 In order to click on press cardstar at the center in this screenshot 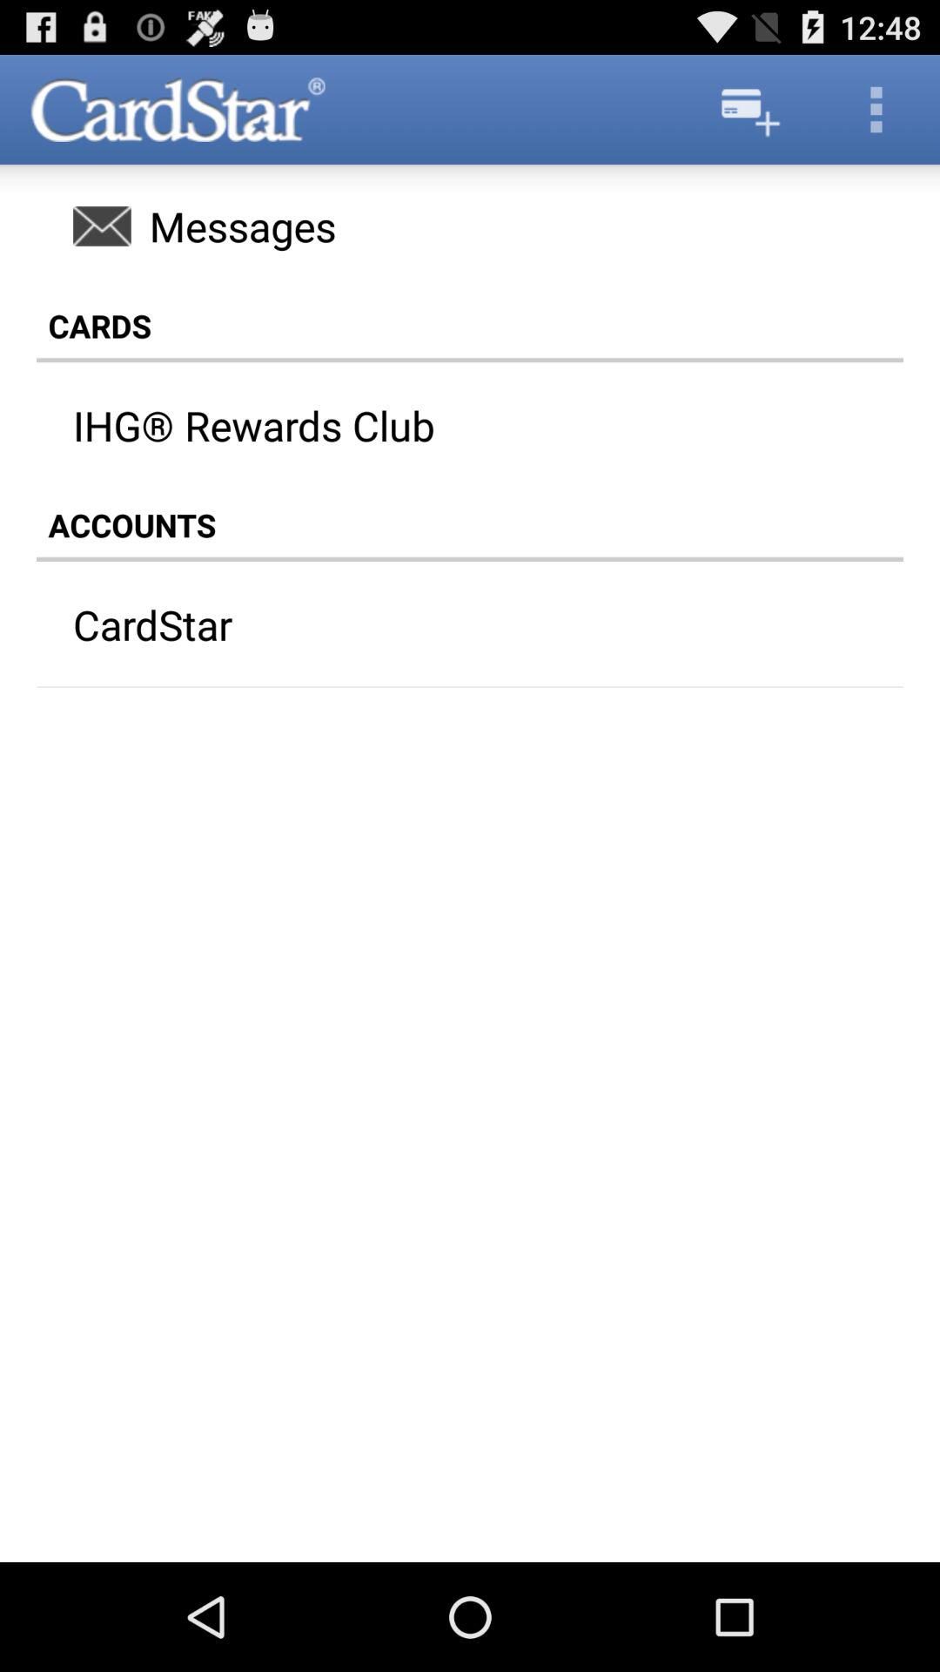, I will do `click(436, 624)`.